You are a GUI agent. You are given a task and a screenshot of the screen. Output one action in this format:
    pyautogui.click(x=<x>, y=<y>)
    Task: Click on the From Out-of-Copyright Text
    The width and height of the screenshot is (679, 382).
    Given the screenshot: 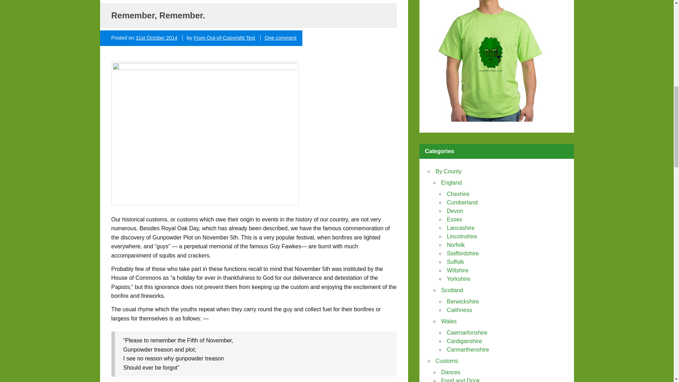 What is the action you would take?
    pyautogui.click(x=224, y=37)
    